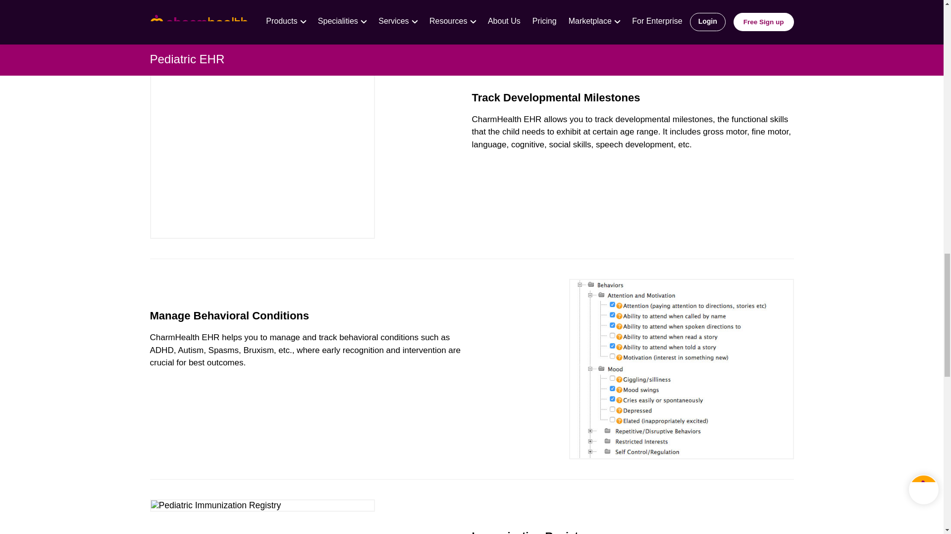 The image size is (951, 534). What do you see at coordinates (262, 149) in the screenshot?
I see `Pediatric Developmental Milestones` at bounding box center [262, 149].